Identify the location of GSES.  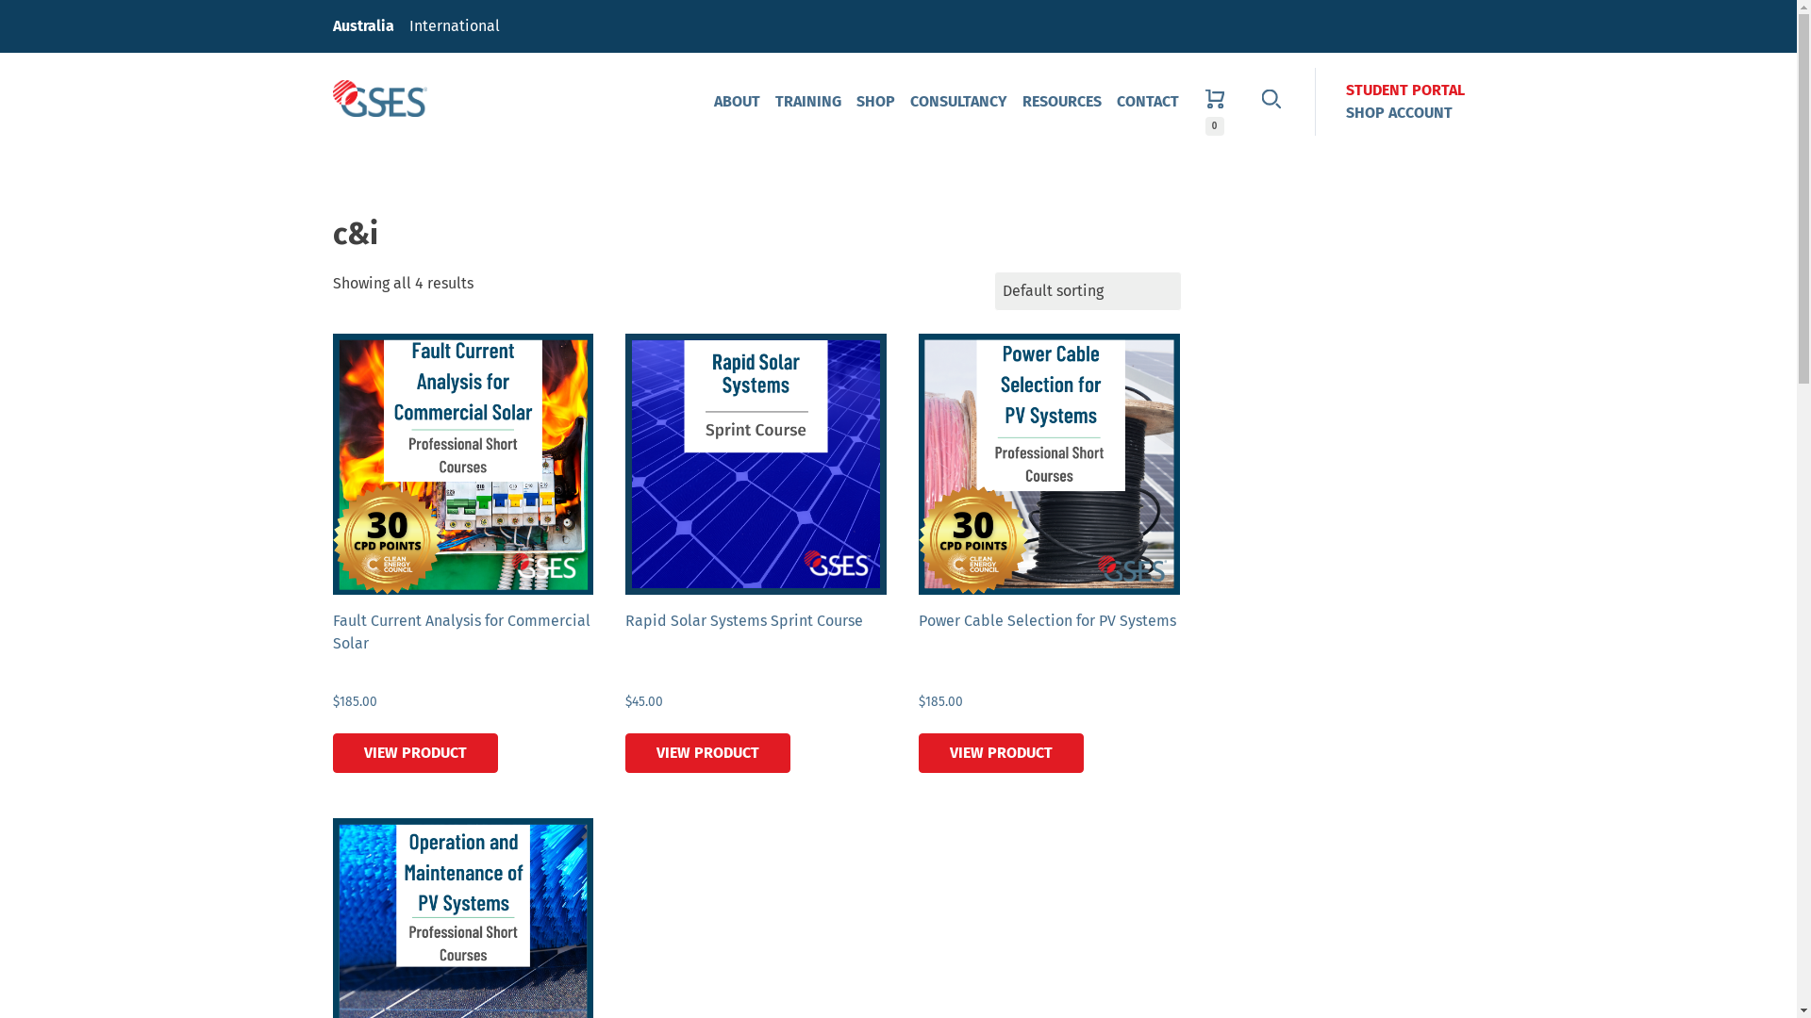
(379, 100).